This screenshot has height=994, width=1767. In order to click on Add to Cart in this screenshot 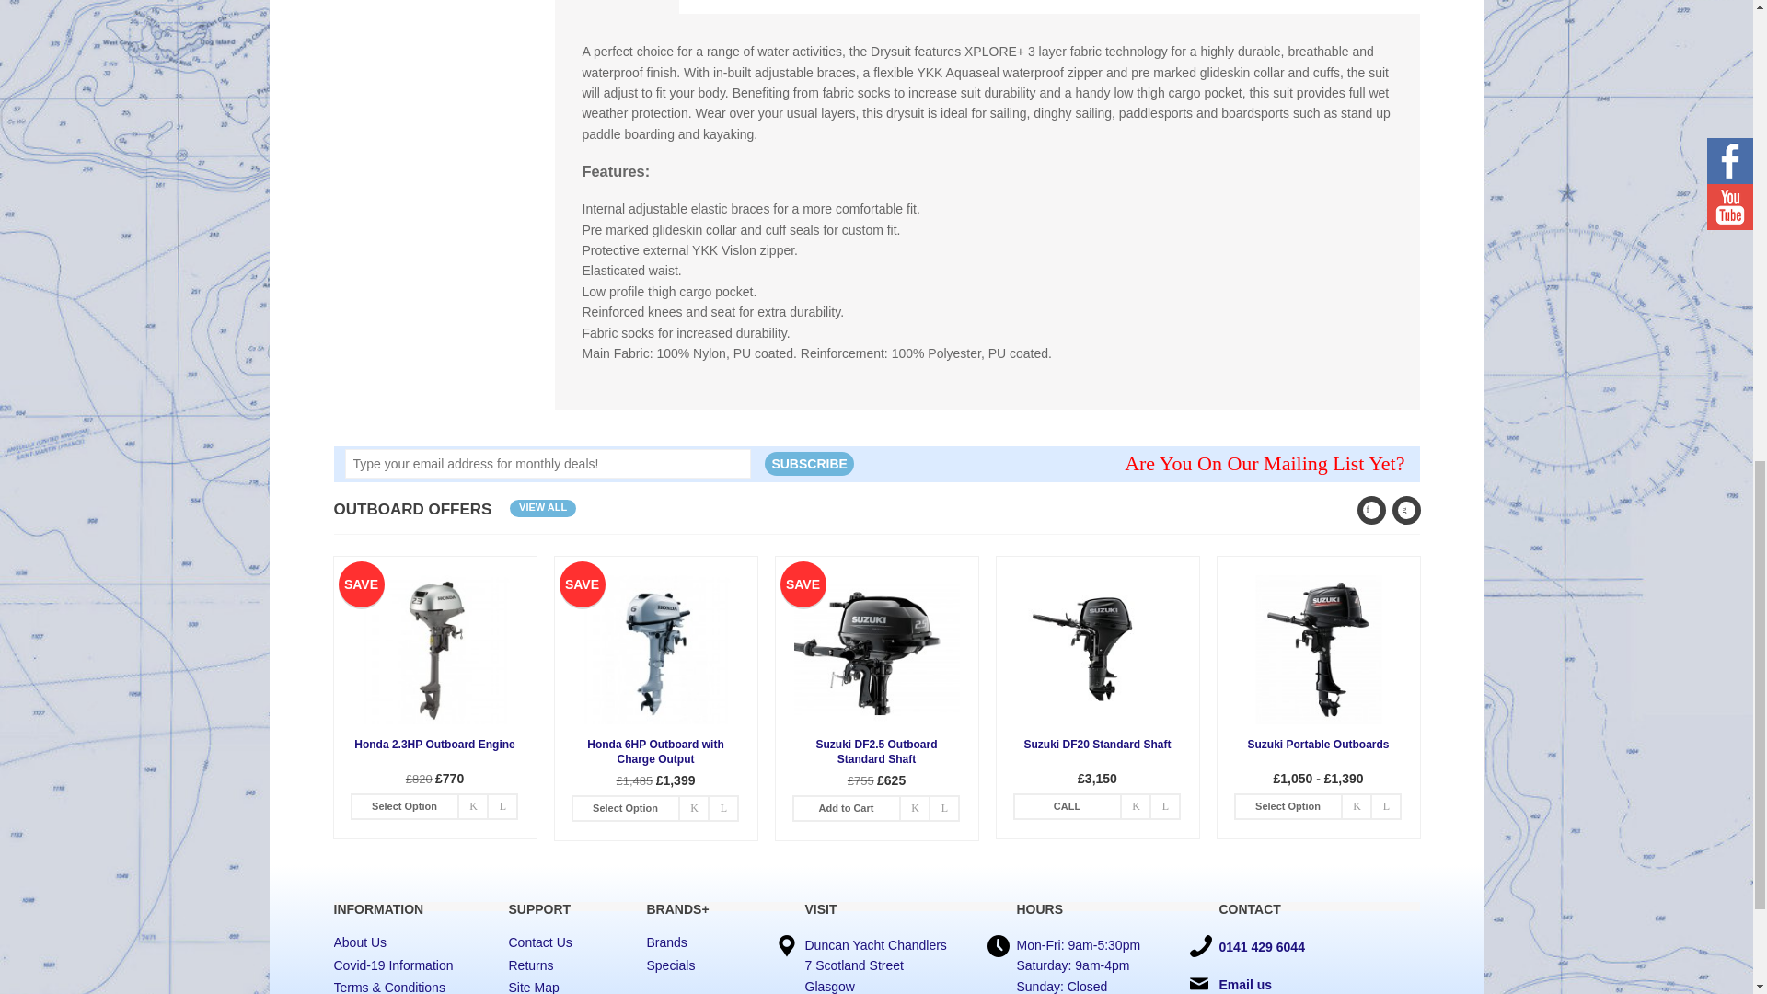, I will do `click(405, 806)`.